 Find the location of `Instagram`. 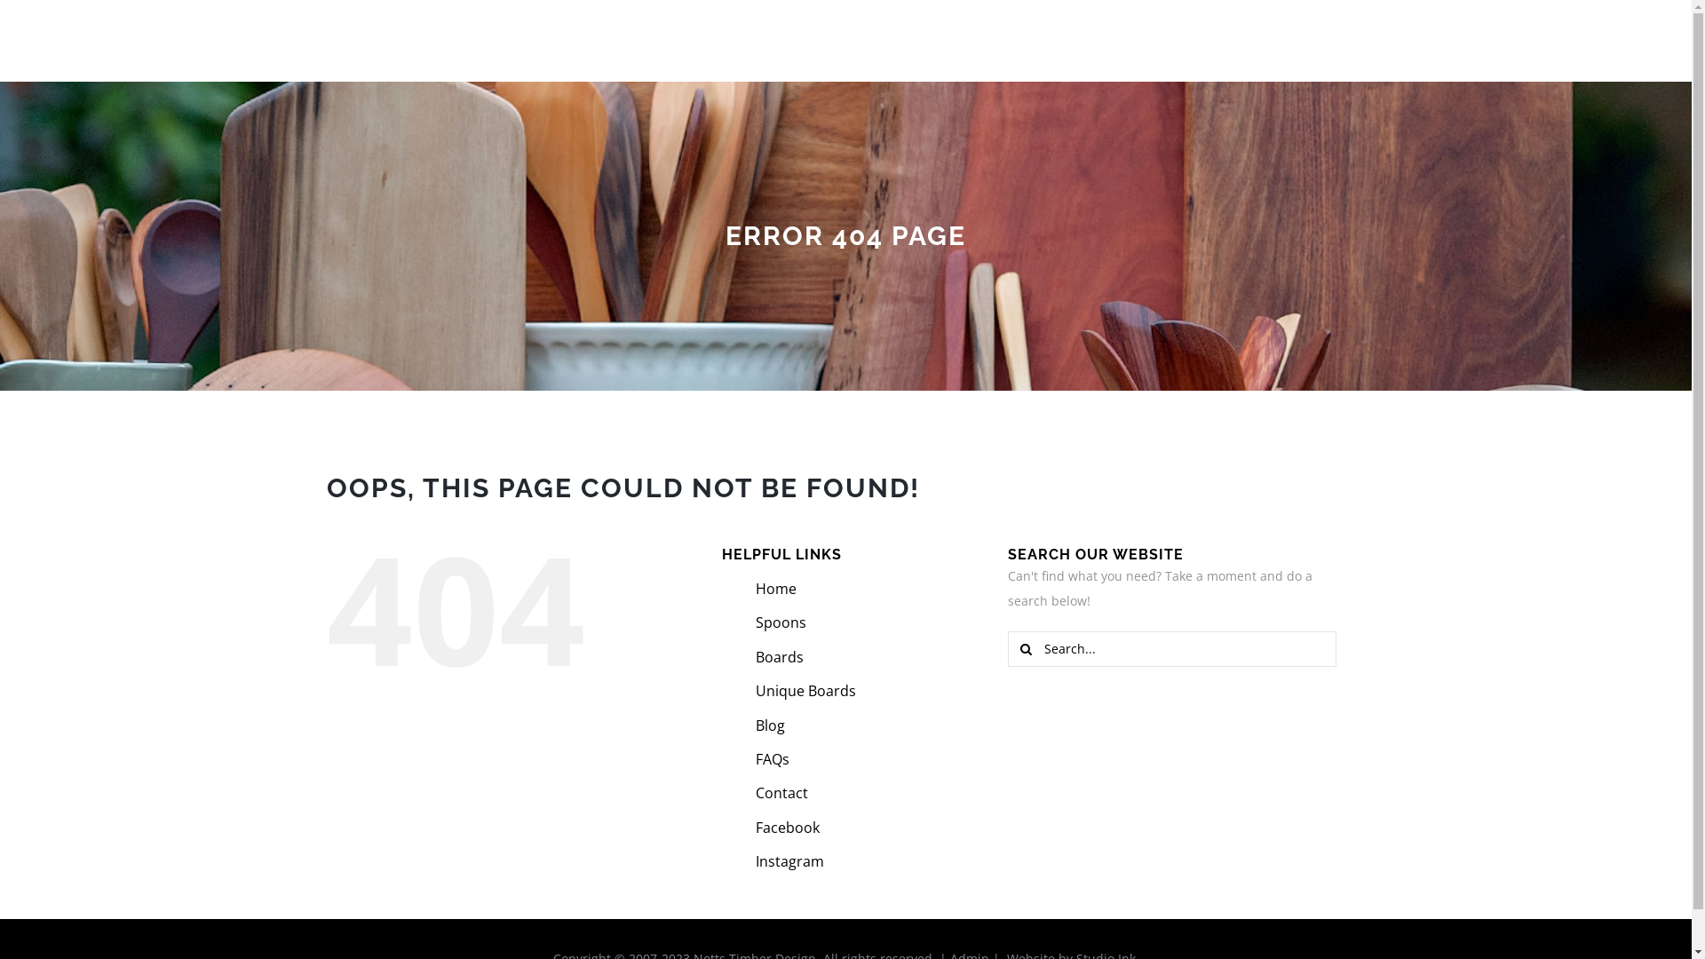

Instagram is located at coordinates (790, 861).